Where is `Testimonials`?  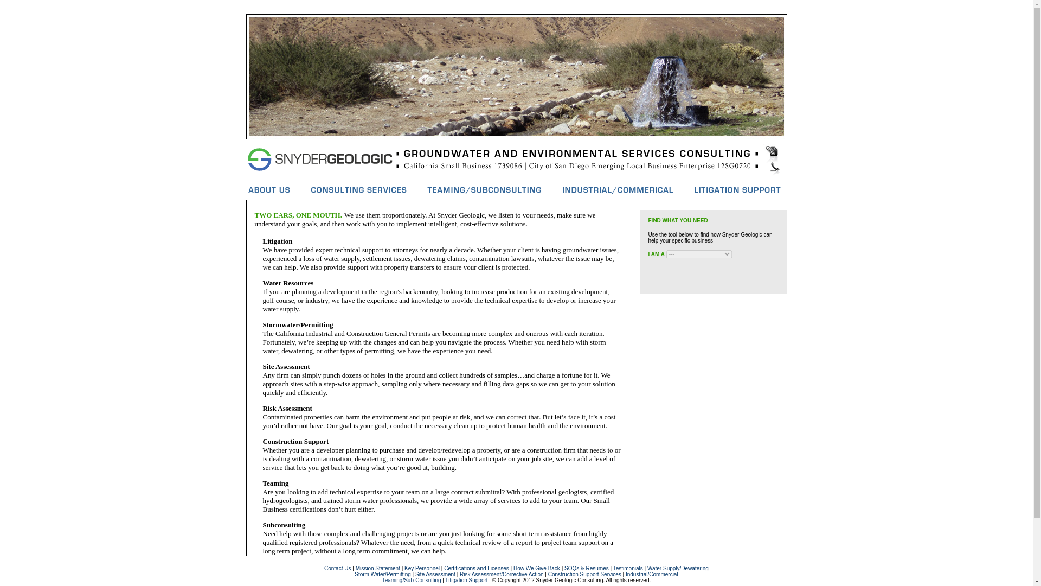 Testimonials is located at coordinates (628, 569).